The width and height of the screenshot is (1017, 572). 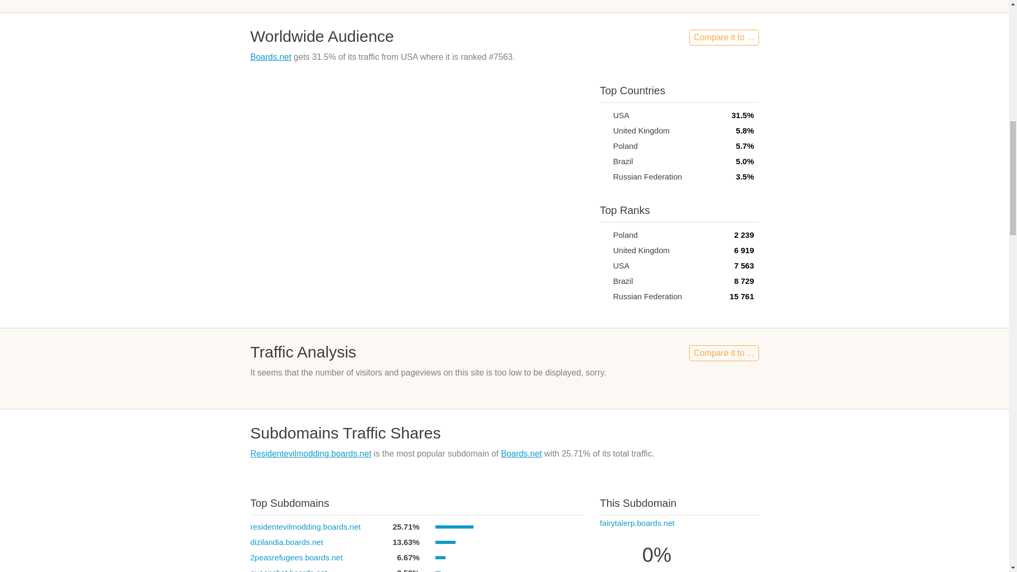 I want to click on USA, so click(x=604, y=265).